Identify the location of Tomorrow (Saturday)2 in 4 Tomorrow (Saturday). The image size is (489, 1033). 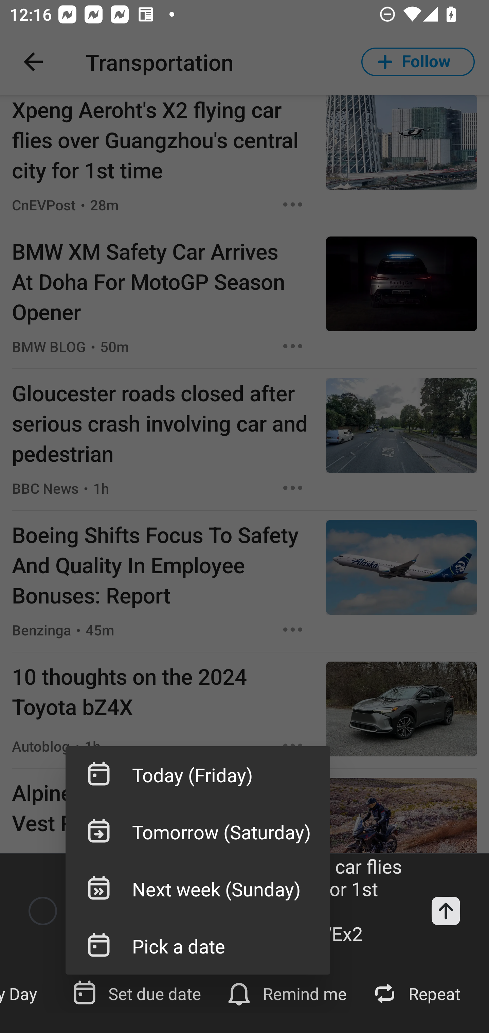
(198, 832).